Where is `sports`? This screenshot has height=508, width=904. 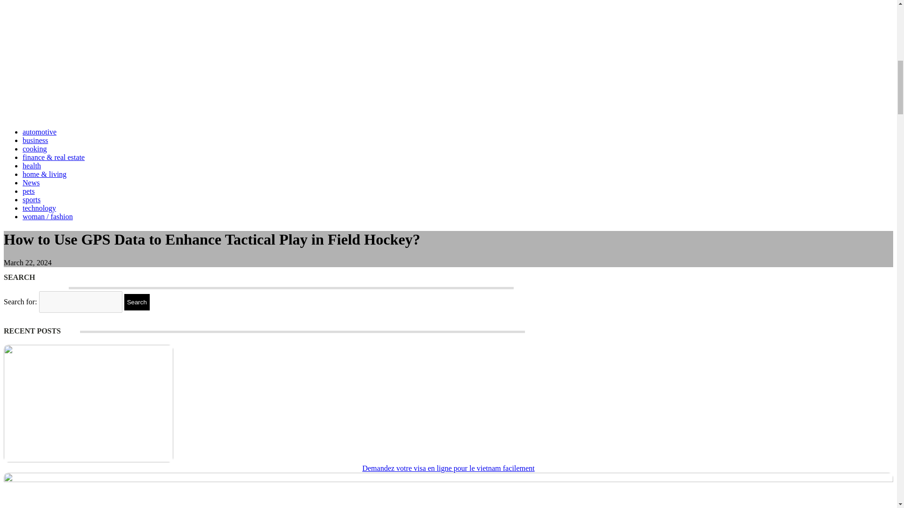 sports is located at coordinates (32, 199).